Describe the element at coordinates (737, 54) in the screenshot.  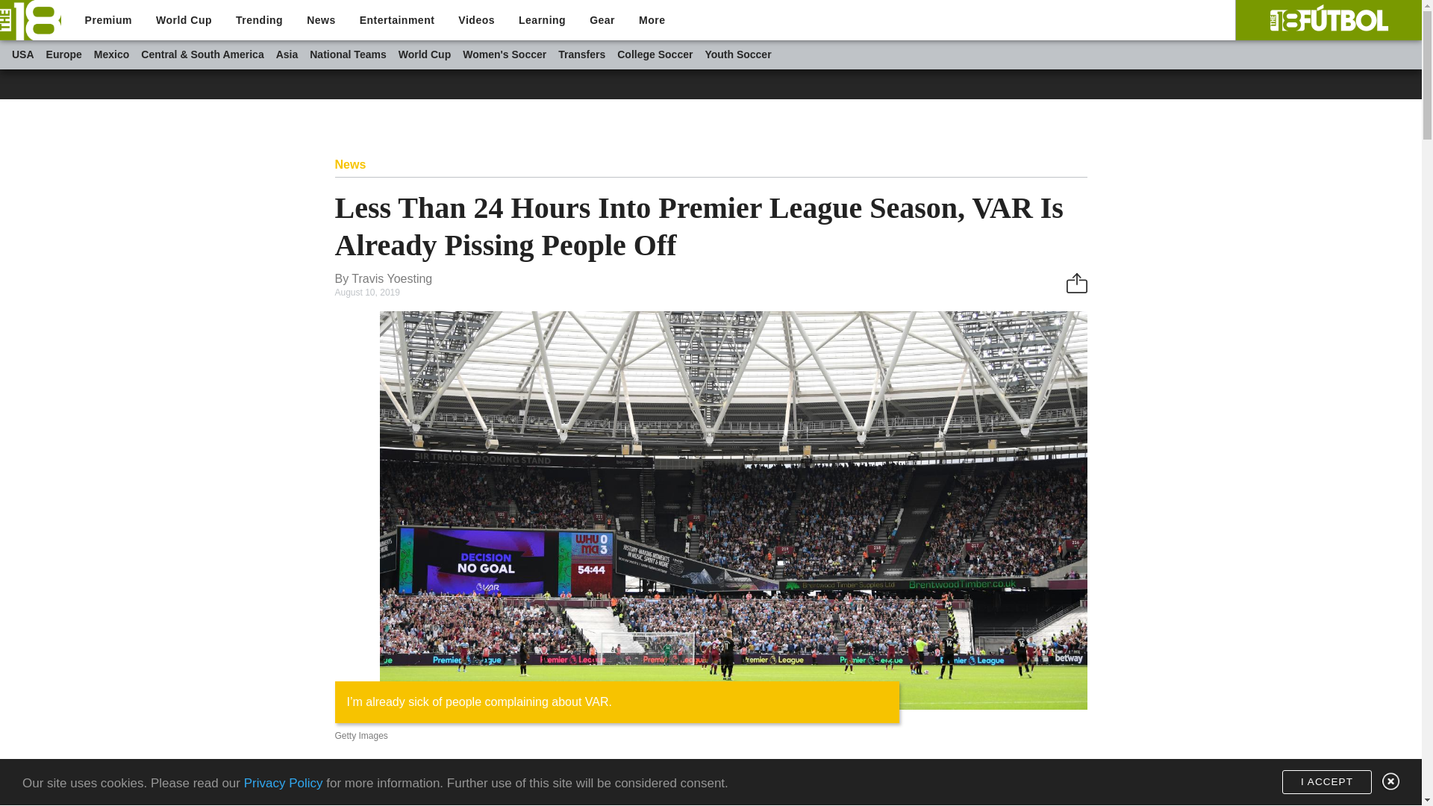
I see `Youth Soccer` at that location.